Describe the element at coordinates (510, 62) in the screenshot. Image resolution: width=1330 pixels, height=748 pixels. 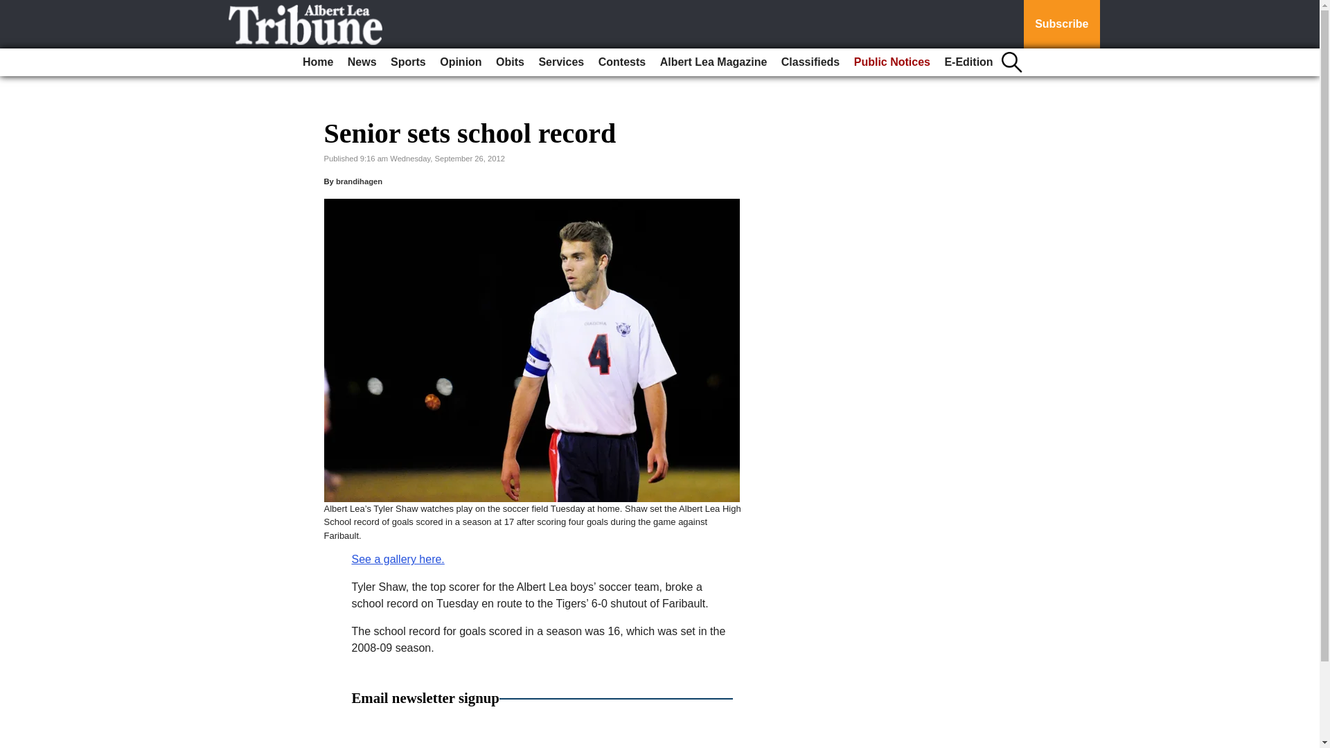
I see `Obits` at that location.